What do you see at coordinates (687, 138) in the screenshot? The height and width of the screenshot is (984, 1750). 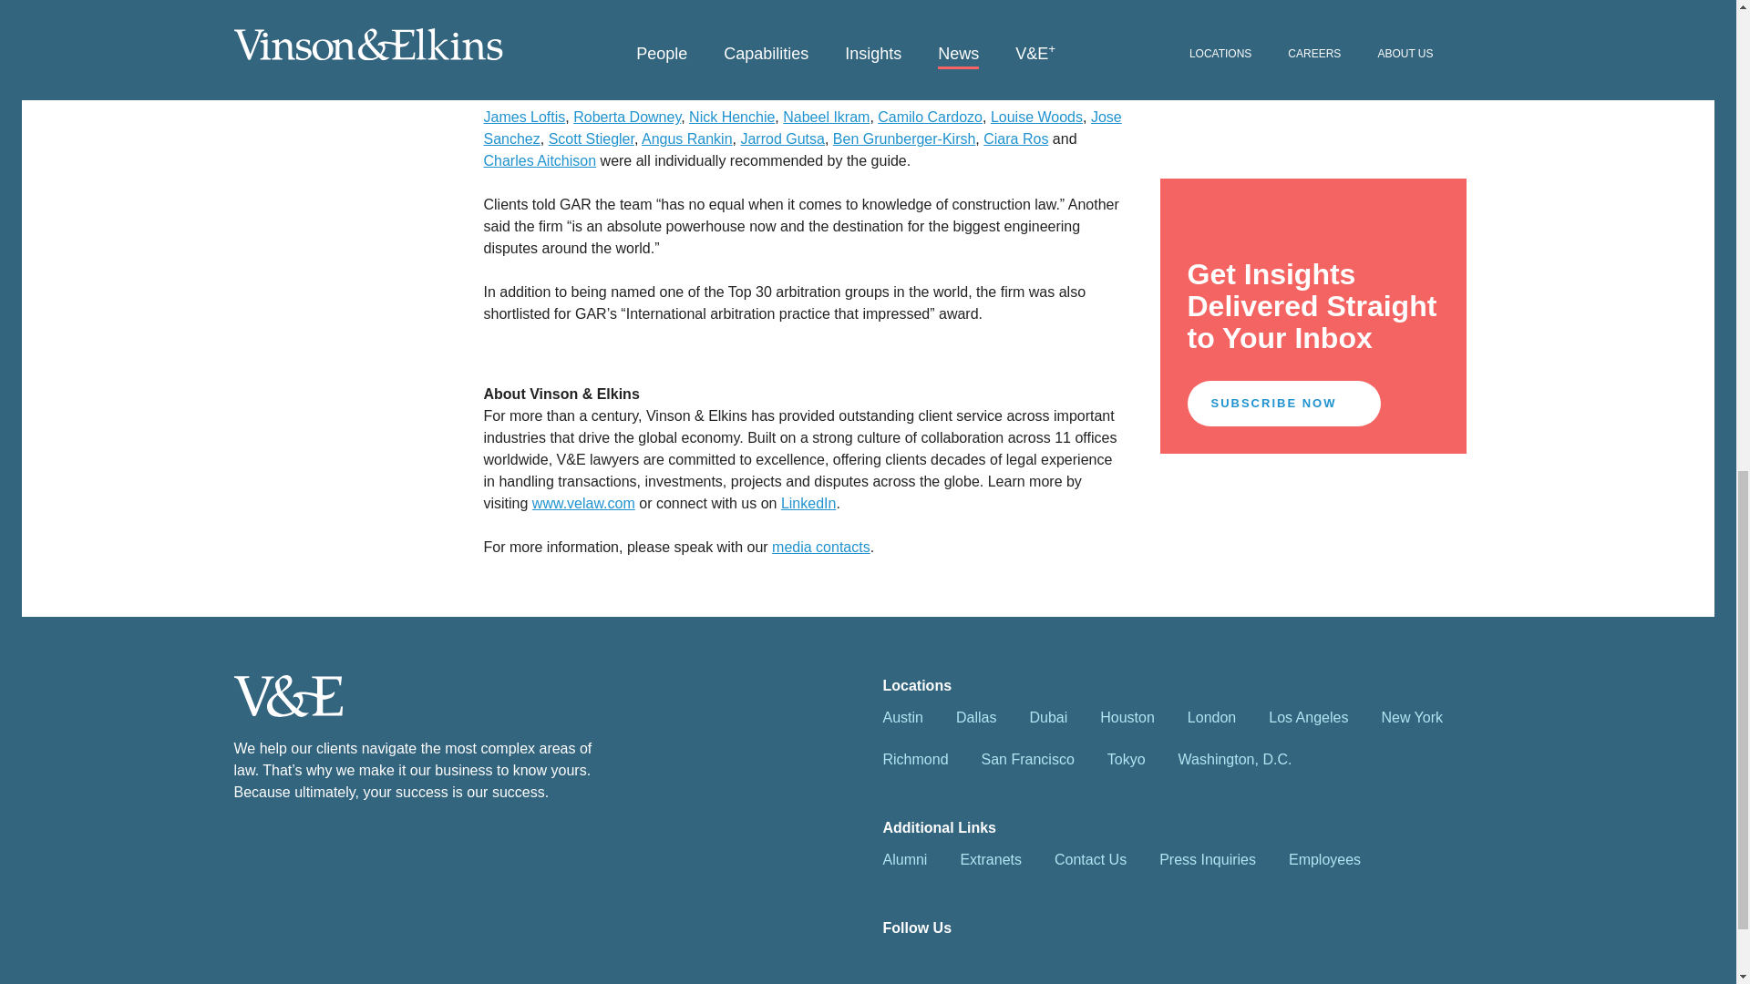 I see `Angus Rankin` at bounding box center [687, 138].